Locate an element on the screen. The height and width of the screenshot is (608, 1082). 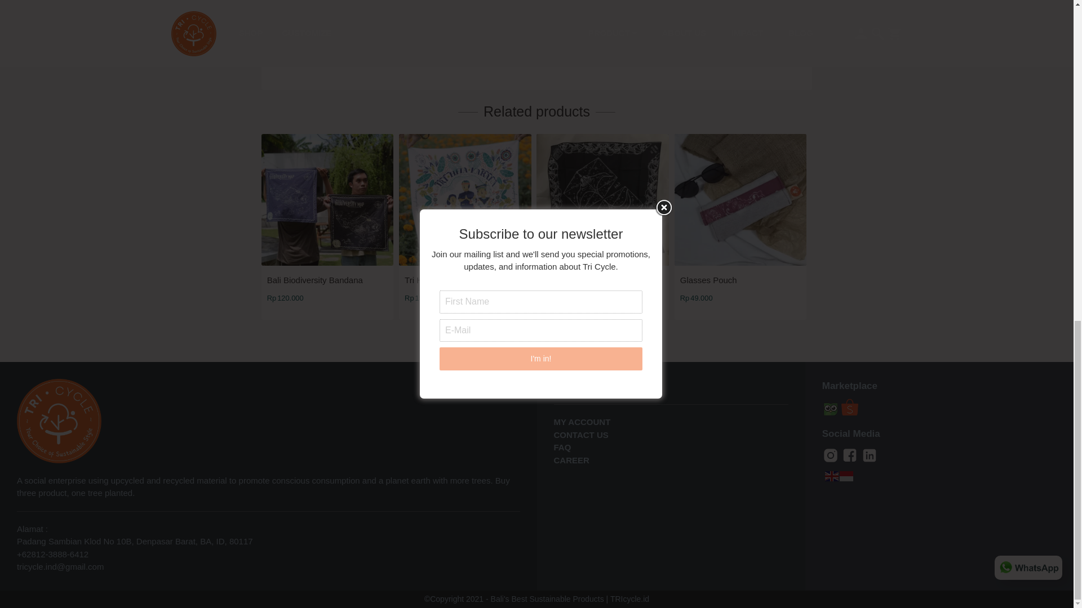
Indonesian is located at coordinates (846, 475).